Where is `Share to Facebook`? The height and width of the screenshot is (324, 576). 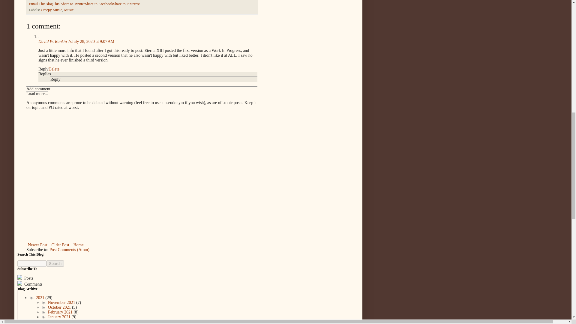 Share to Facebook is located at coordinates (99, 4).